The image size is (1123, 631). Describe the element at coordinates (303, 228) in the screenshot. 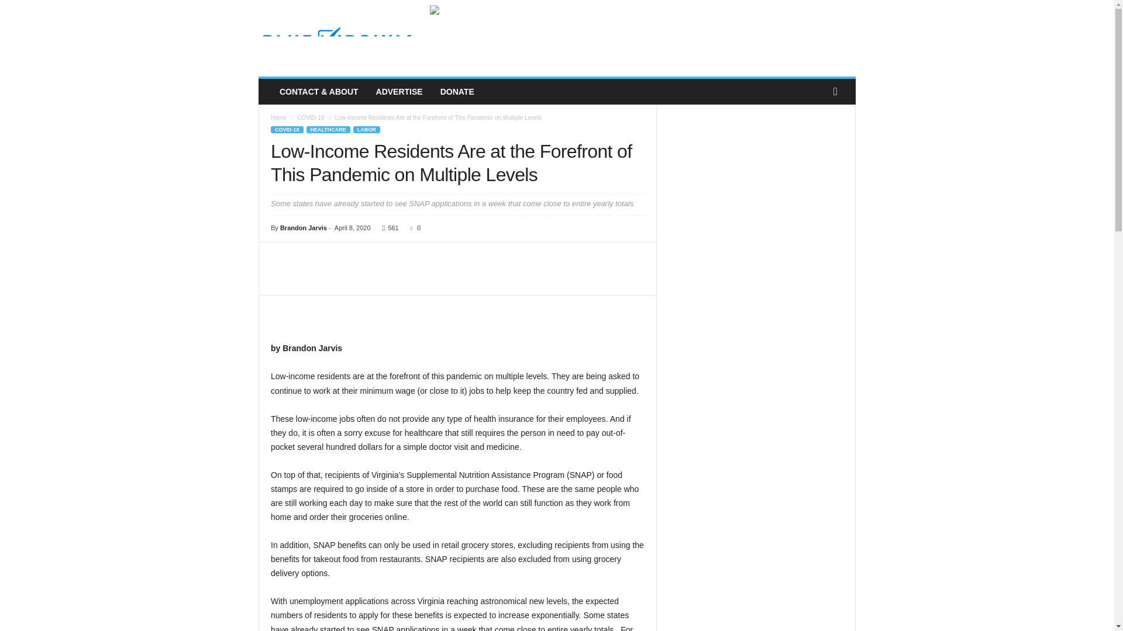

I see `Brandon Jarvis` at that location.